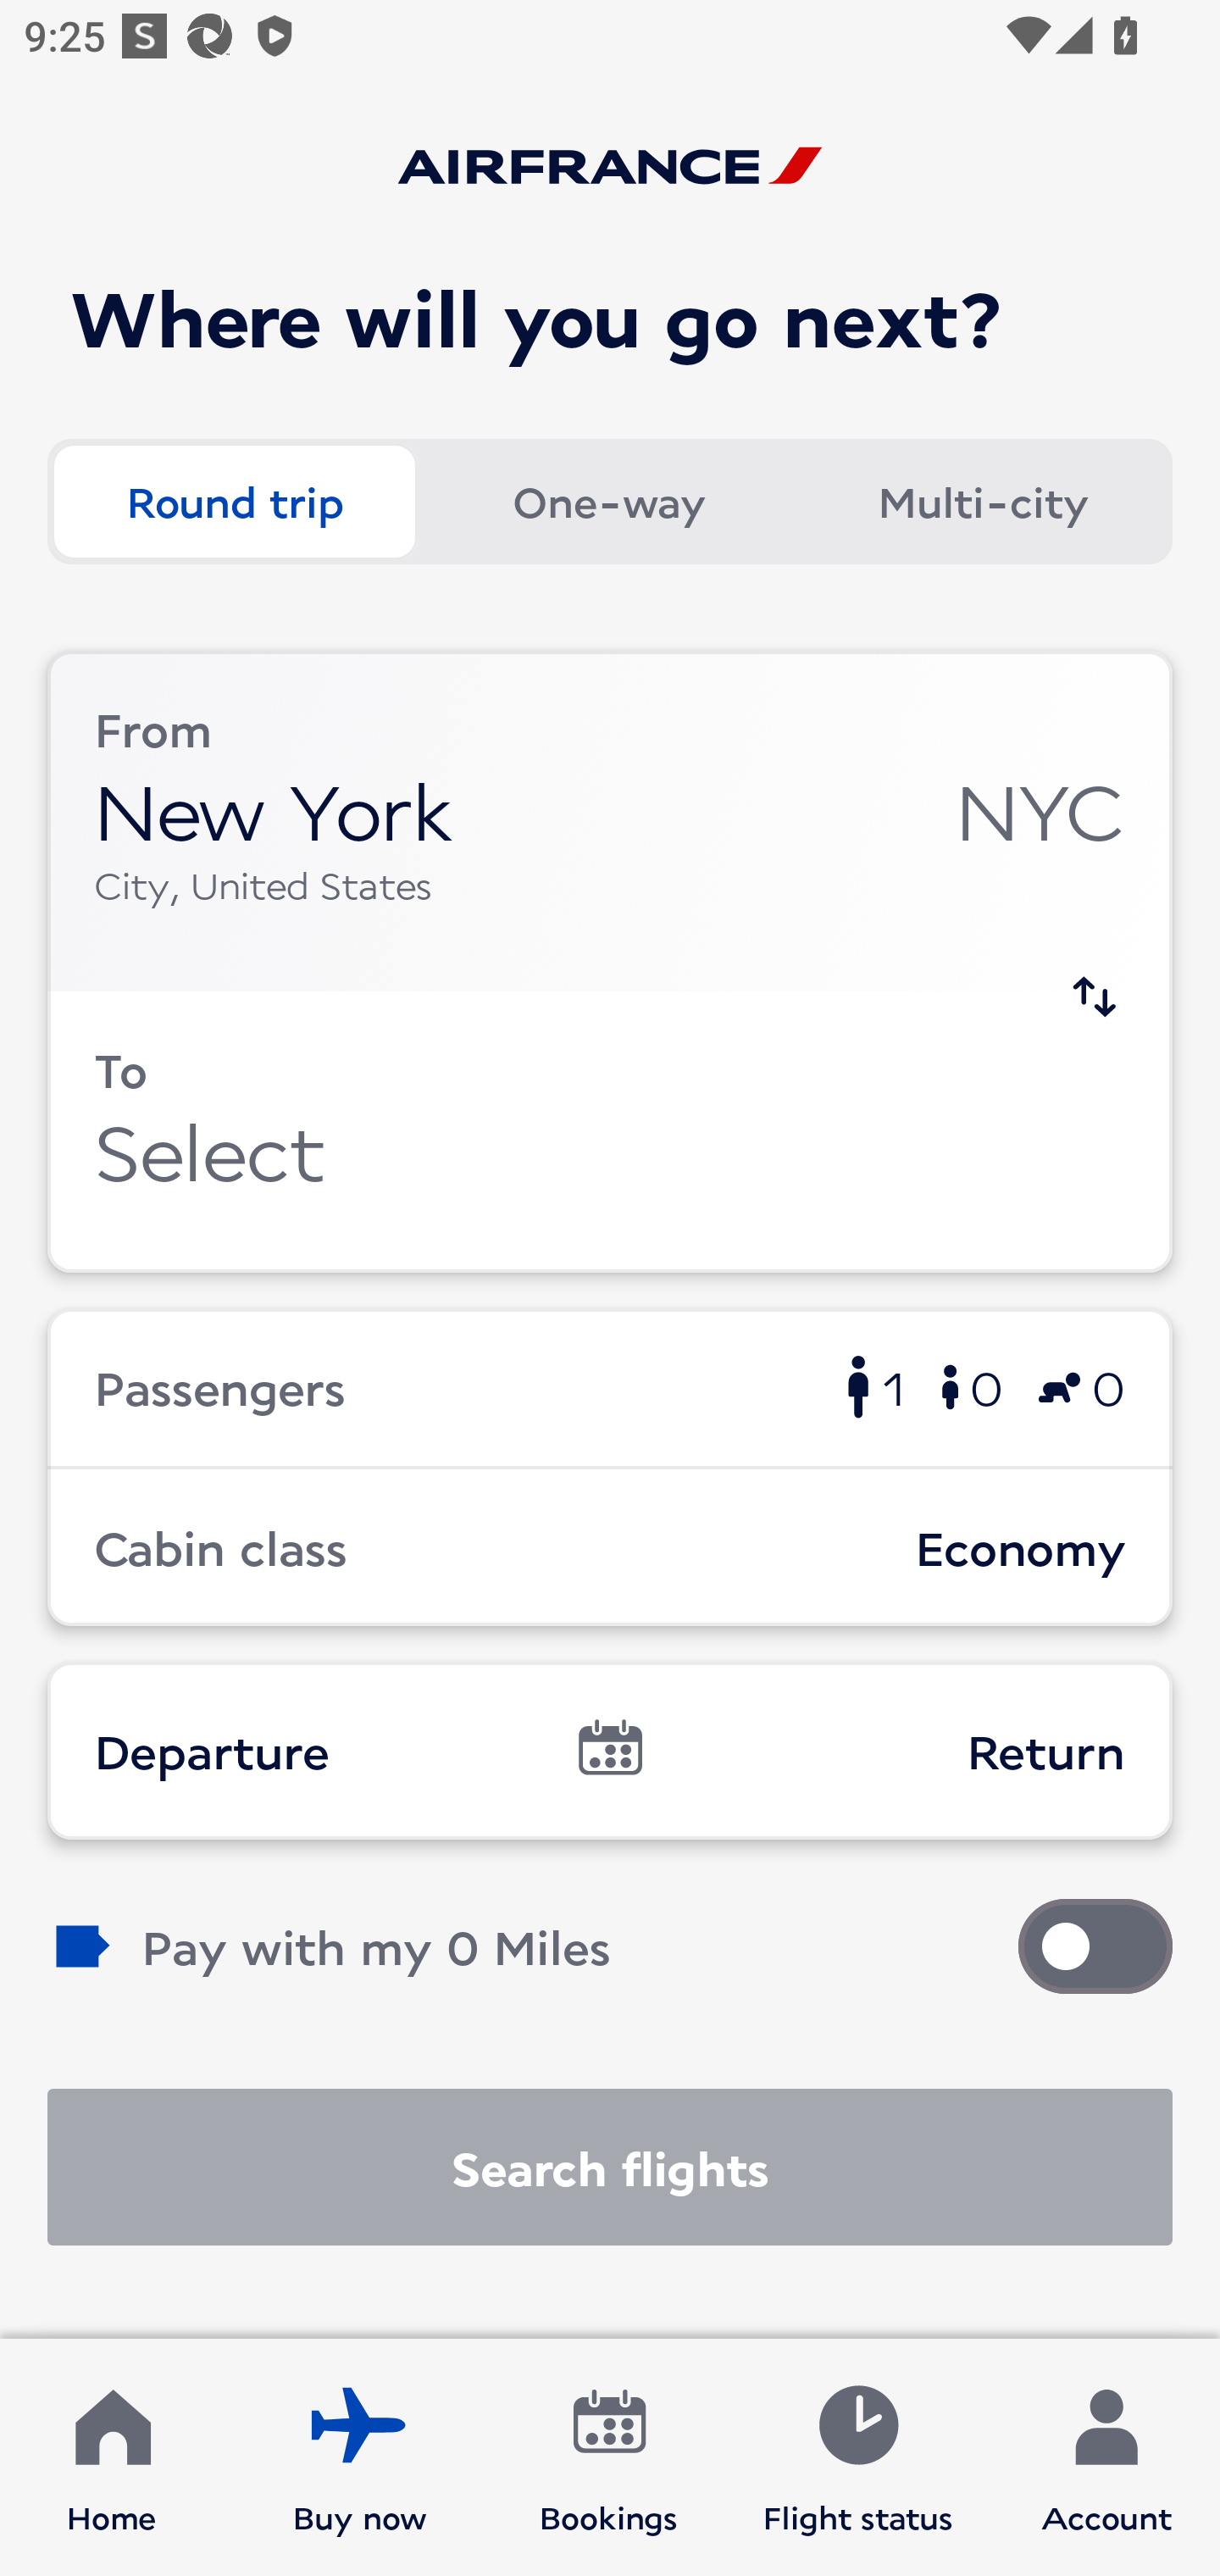  I want to click on Cabin class Economy, so click(610, 1546).